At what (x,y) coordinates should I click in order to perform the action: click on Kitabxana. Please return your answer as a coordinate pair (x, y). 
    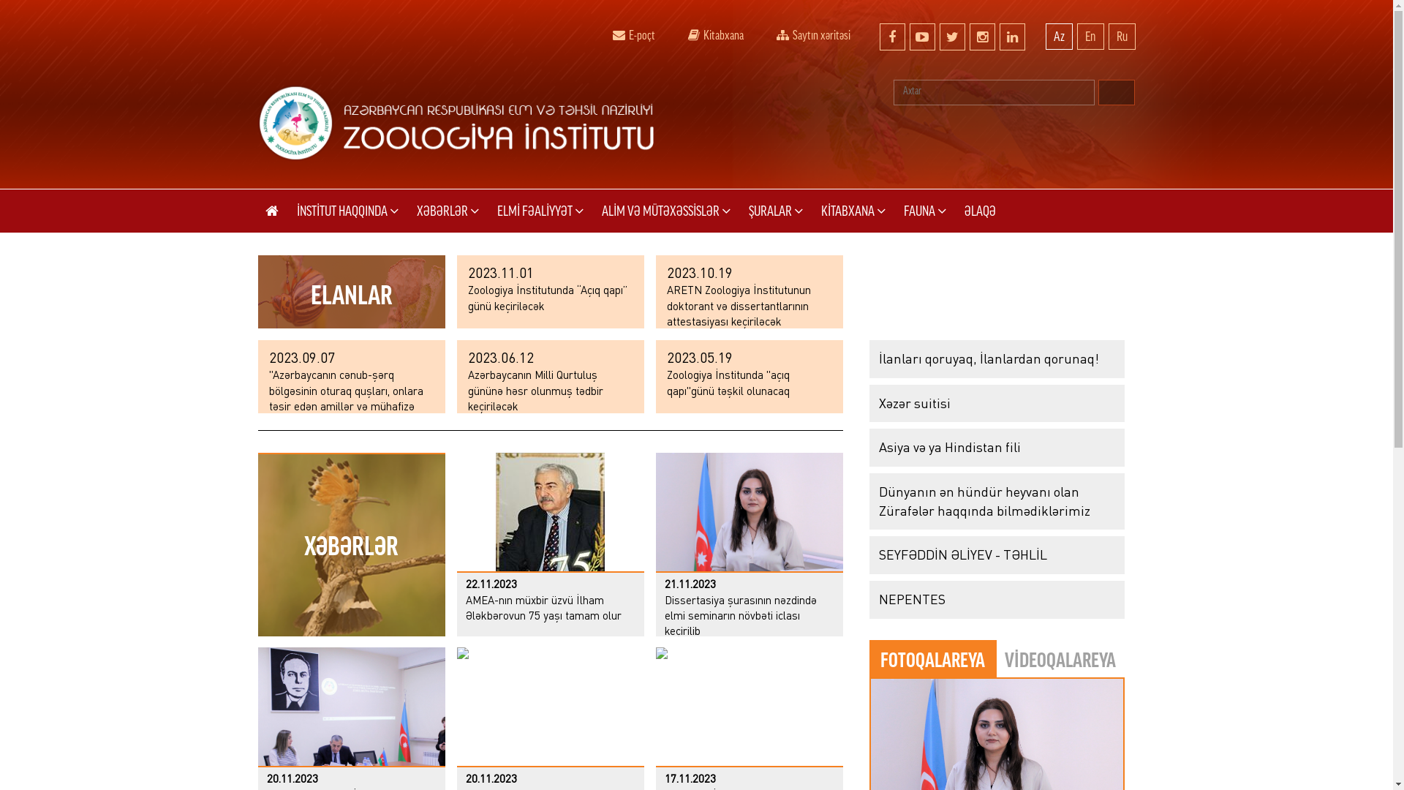
    Looking at the image, I should click on (693, 35).